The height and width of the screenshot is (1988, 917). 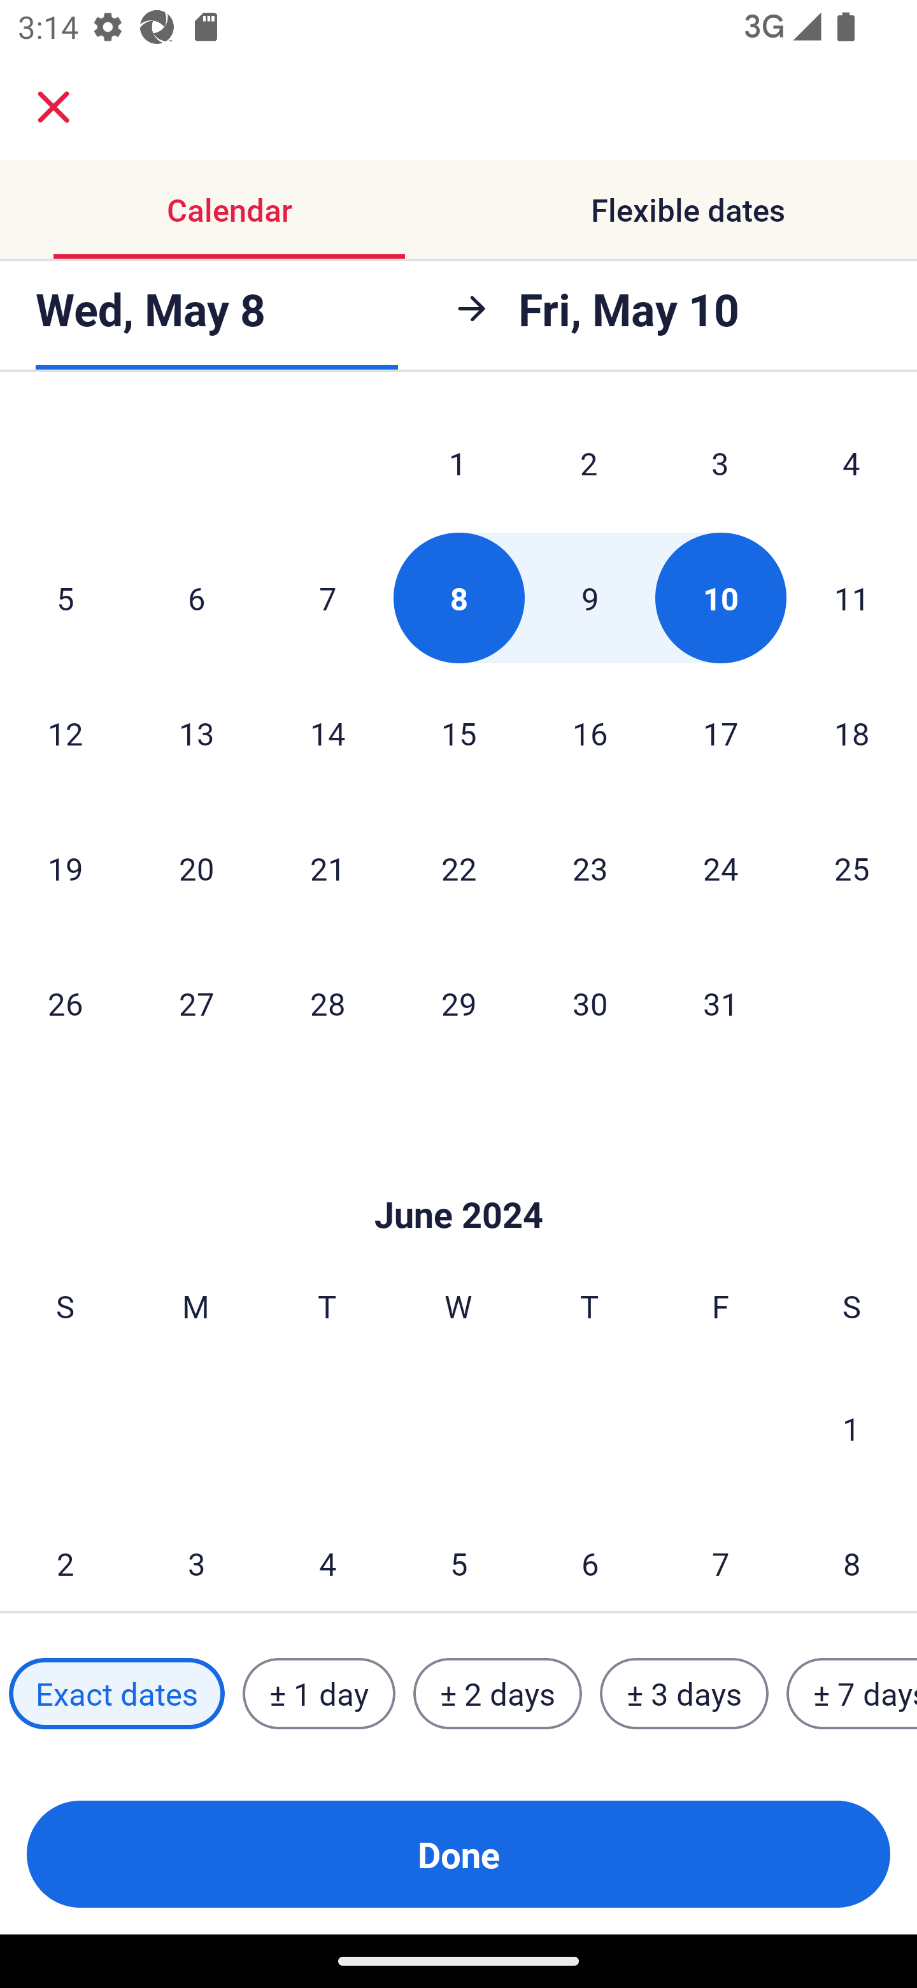 What do you see at coordinates (458, 1854) in the screenshot?
I see `Done` at bounding box center [458, 1854].